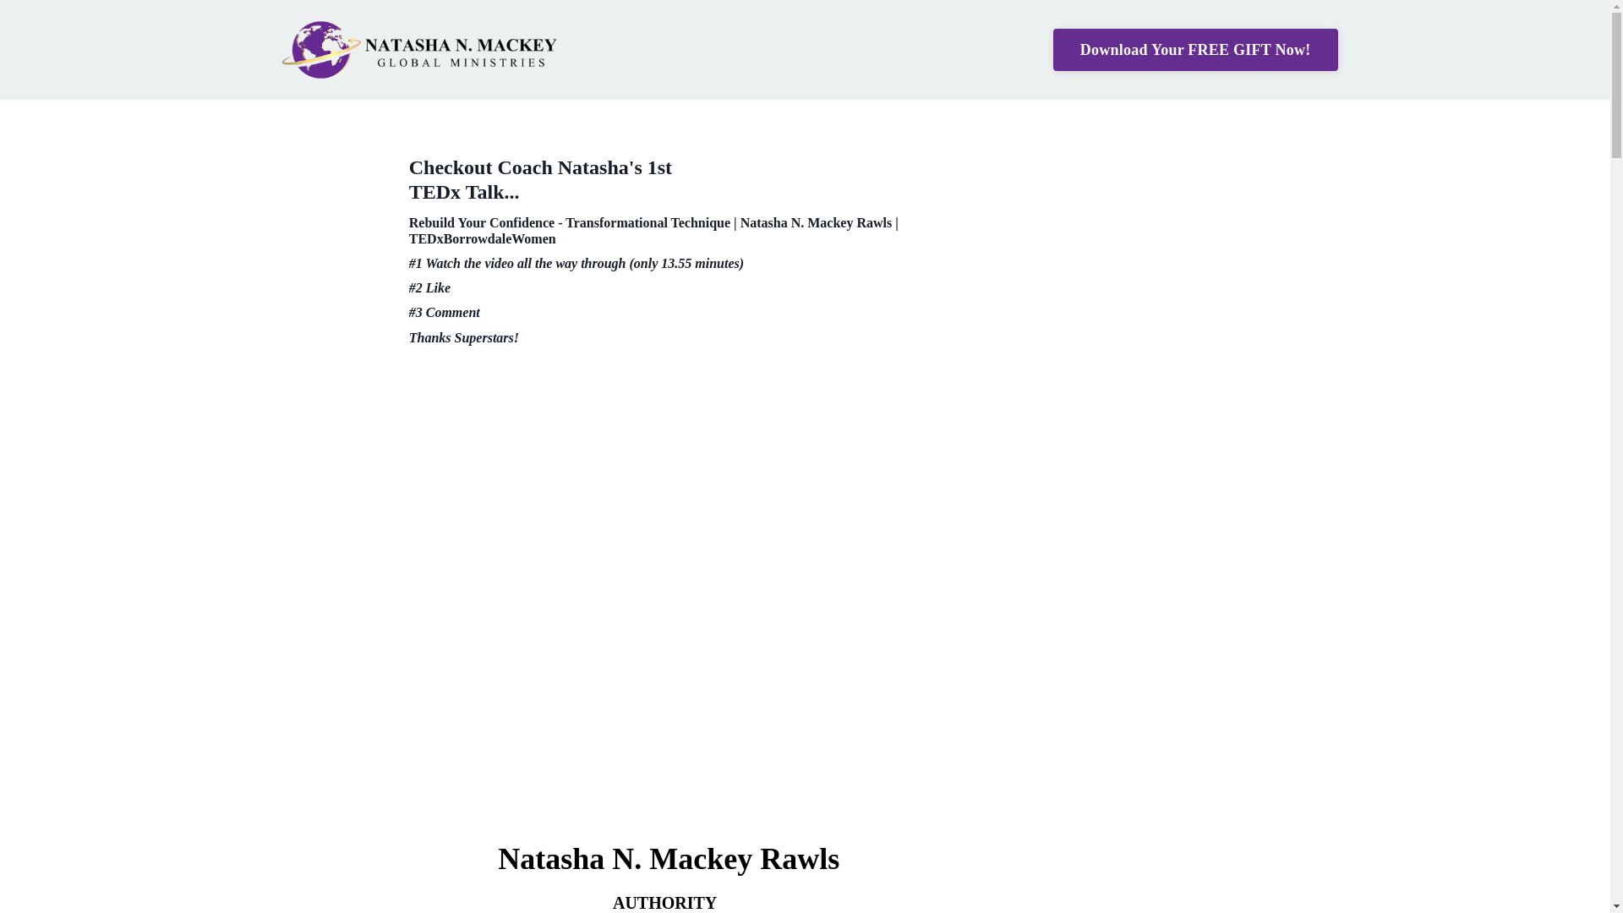  Describe the element at coordinates (1195, 49) in the screenshot. I see `Download Your FREE GIFT Now!` at that location.